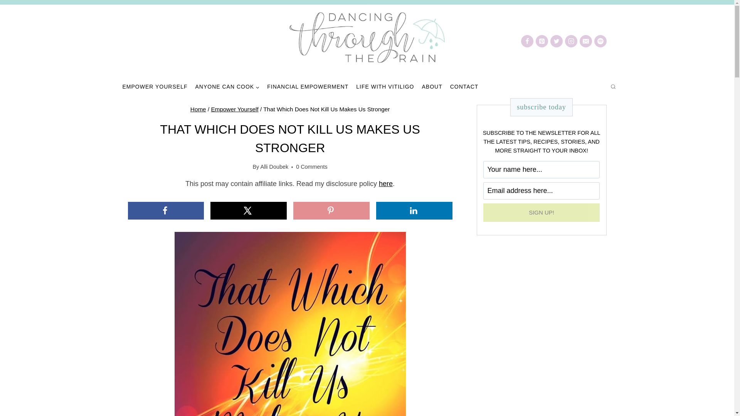 The height and width of the screenshot is (416, 740). What do you see at coordinates (414, 210) in the screenshot?
I see `Share on LinkedIn` at bounding box center [414, 210].